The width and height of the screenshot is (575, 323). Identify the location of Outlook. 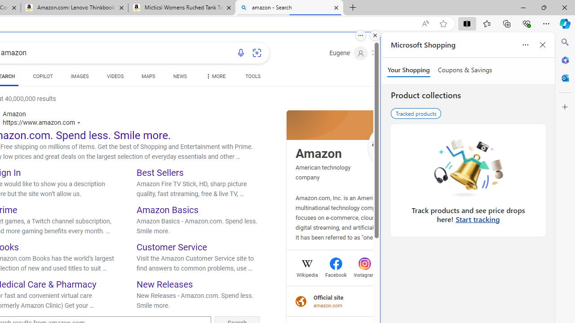
(565, 78).